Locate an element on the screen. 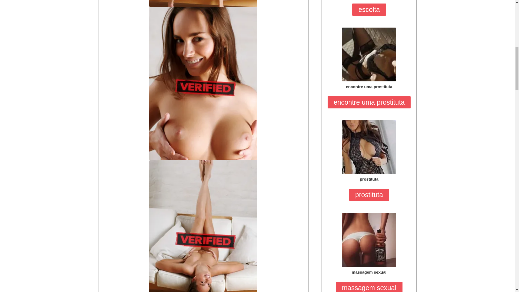 The width and height of the screenshot is (519, 292). Meet is located at coordinates (369, 147).